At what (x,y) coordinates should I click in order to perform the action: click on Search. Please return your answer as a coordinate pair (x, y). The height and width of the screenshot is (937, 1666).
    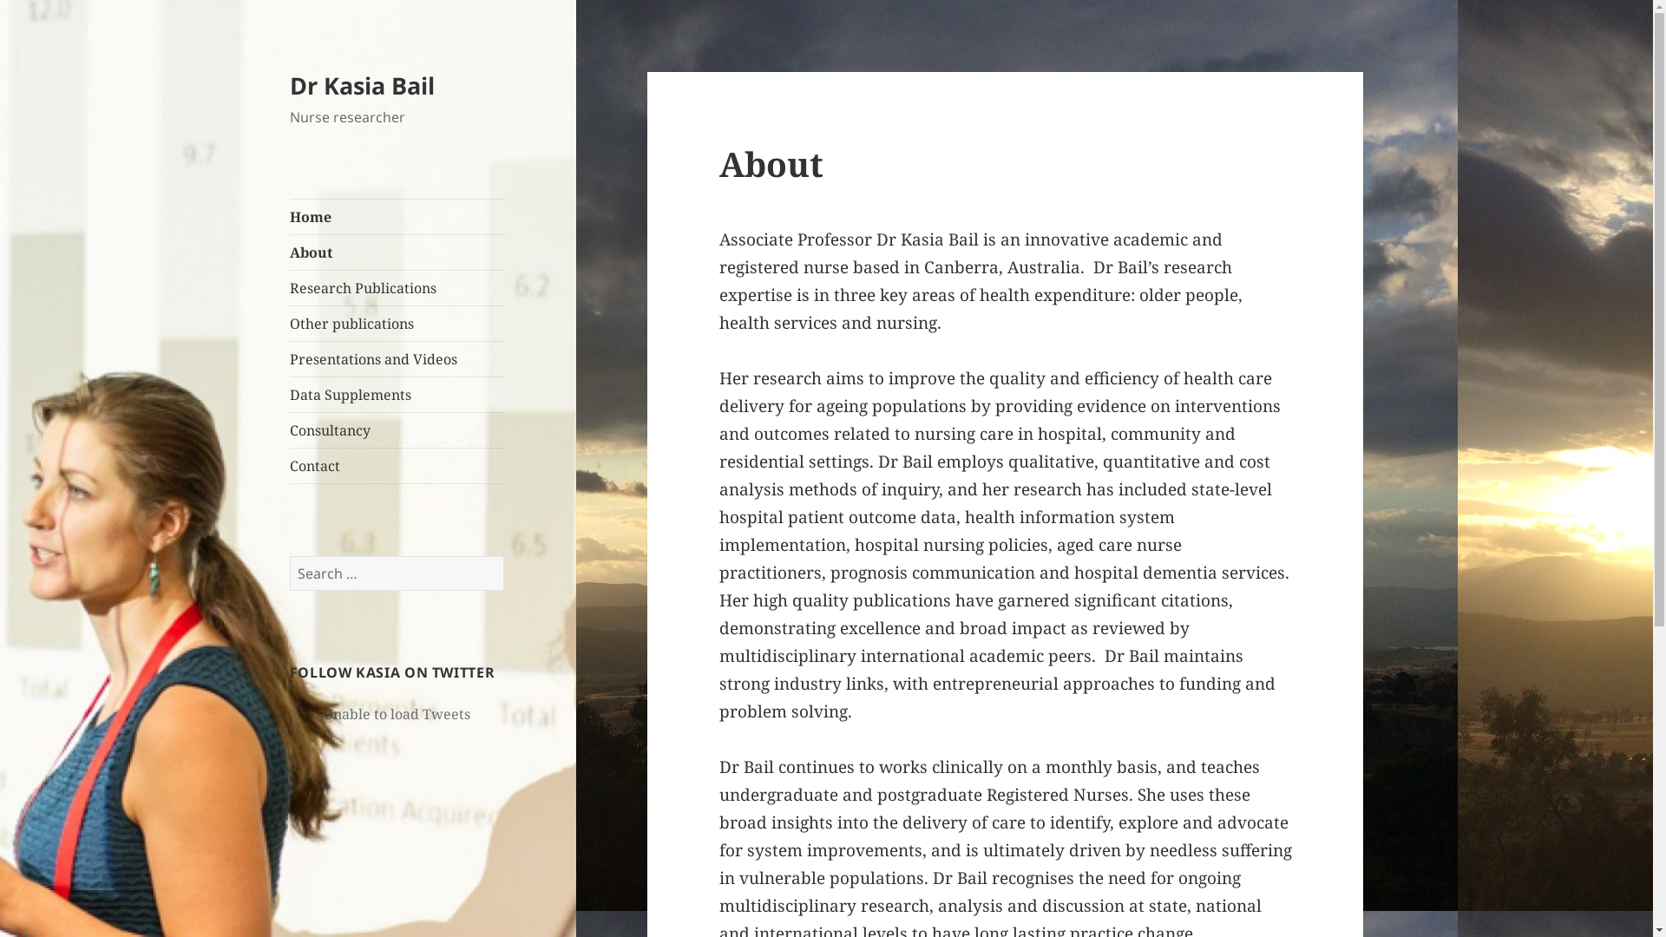
    Looking at the image, I should click on (503, 555).